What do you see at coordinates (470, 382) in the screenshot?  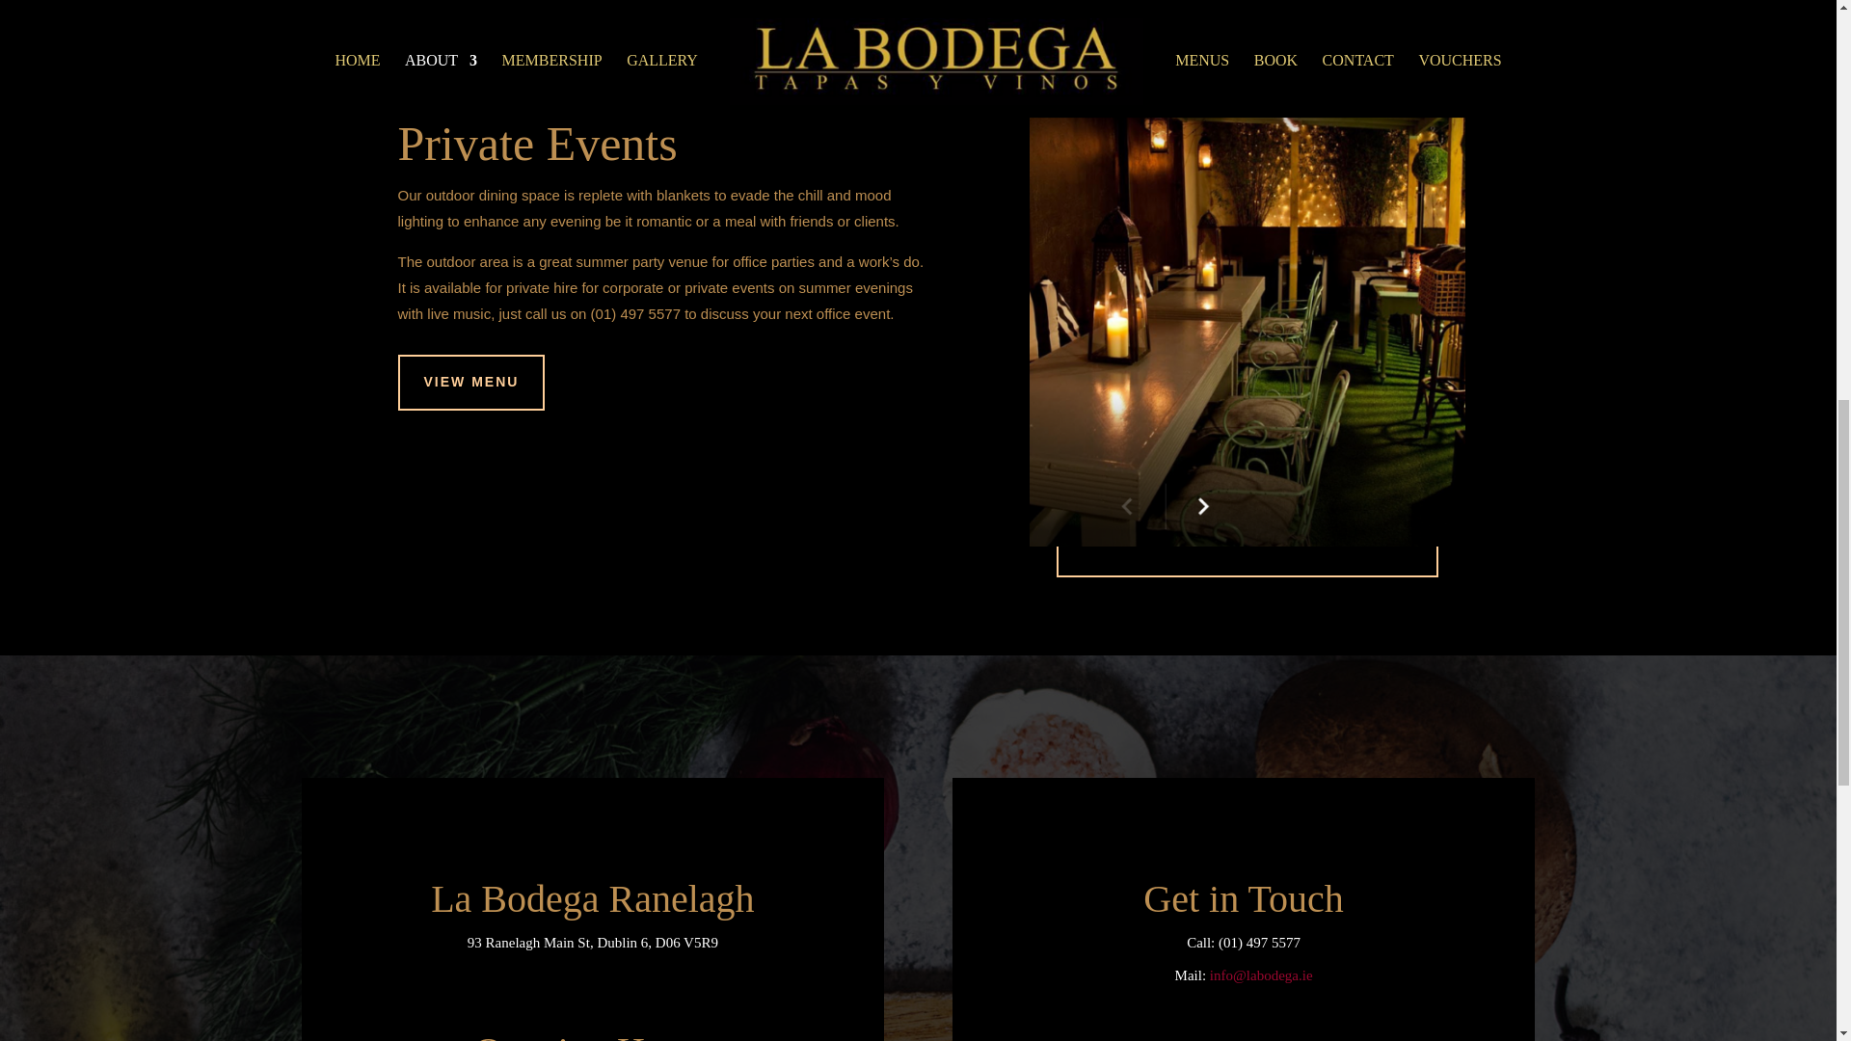 I see `VIEW MENU` at bounding box center [470, 382].